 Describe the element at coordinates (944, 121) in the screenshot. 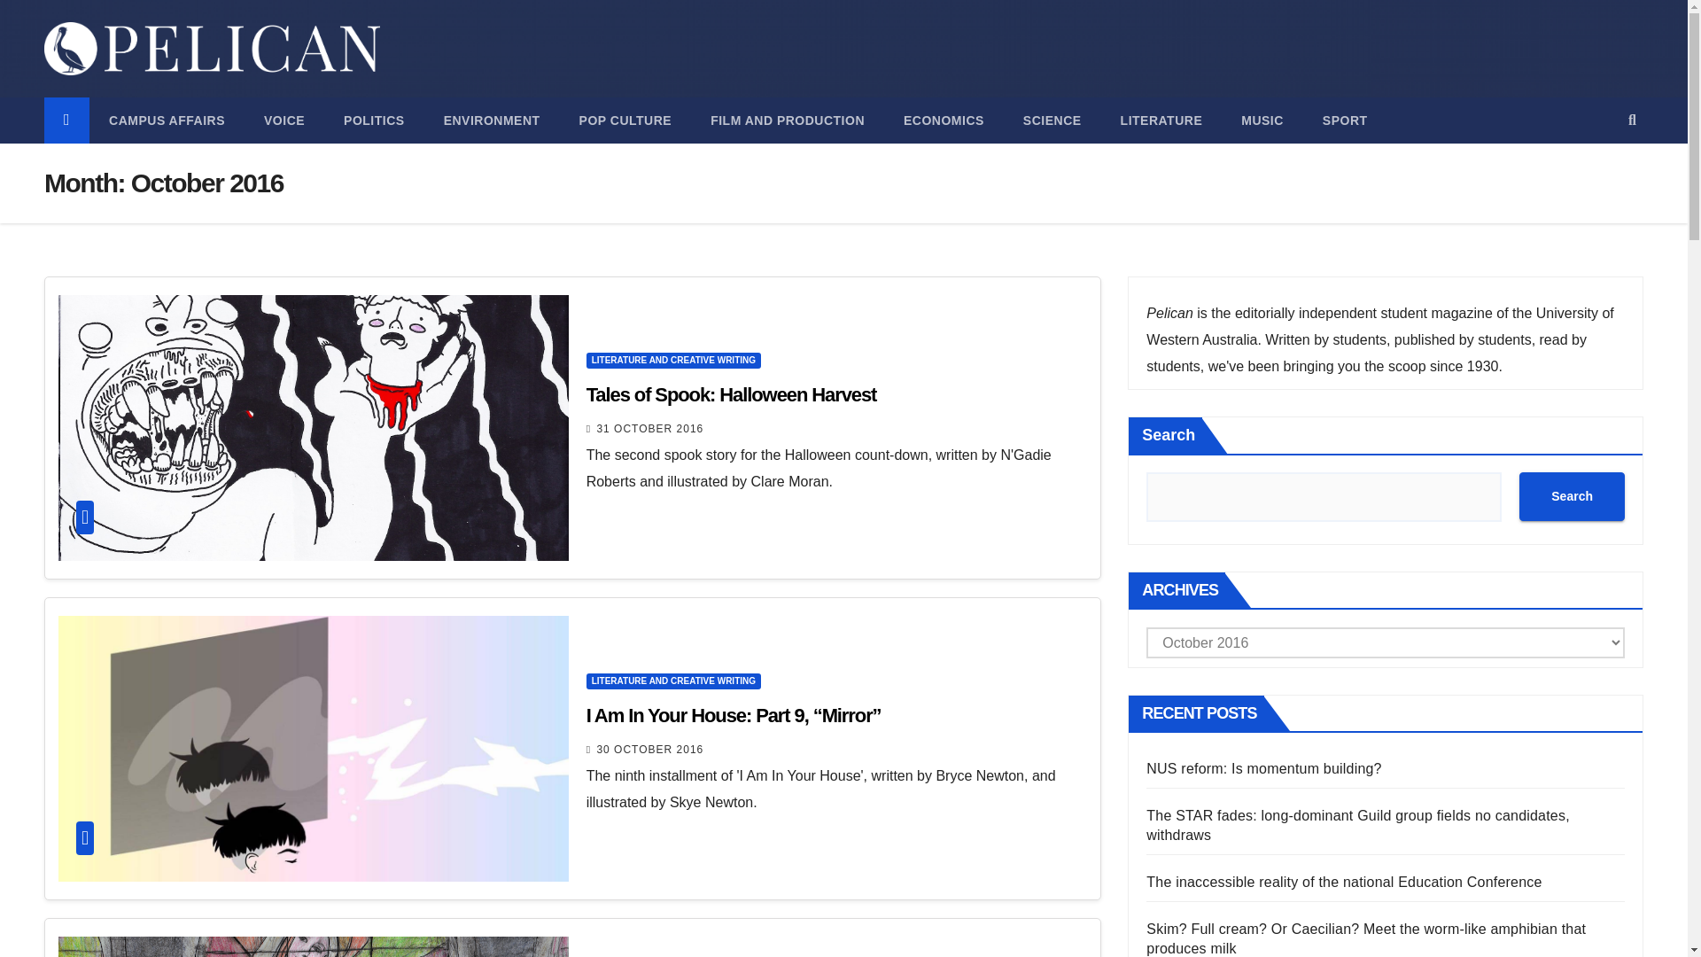

I see `Economics` at that location.